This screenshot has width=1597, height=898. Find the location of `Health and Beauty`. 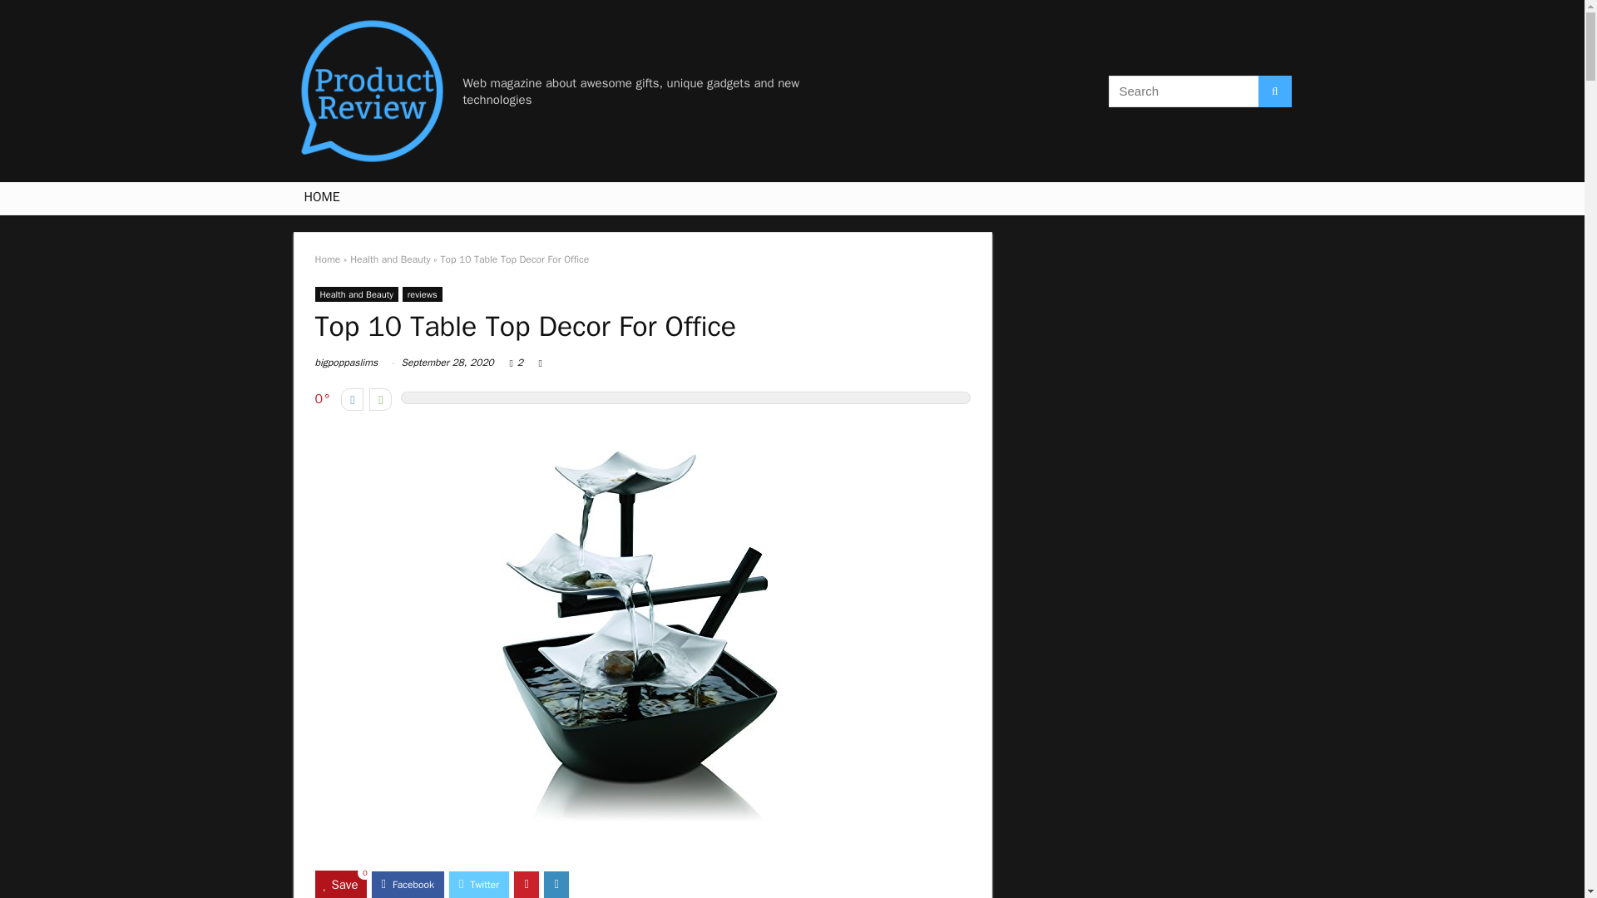

Health and Beauty is located at coordinates (356, 294).